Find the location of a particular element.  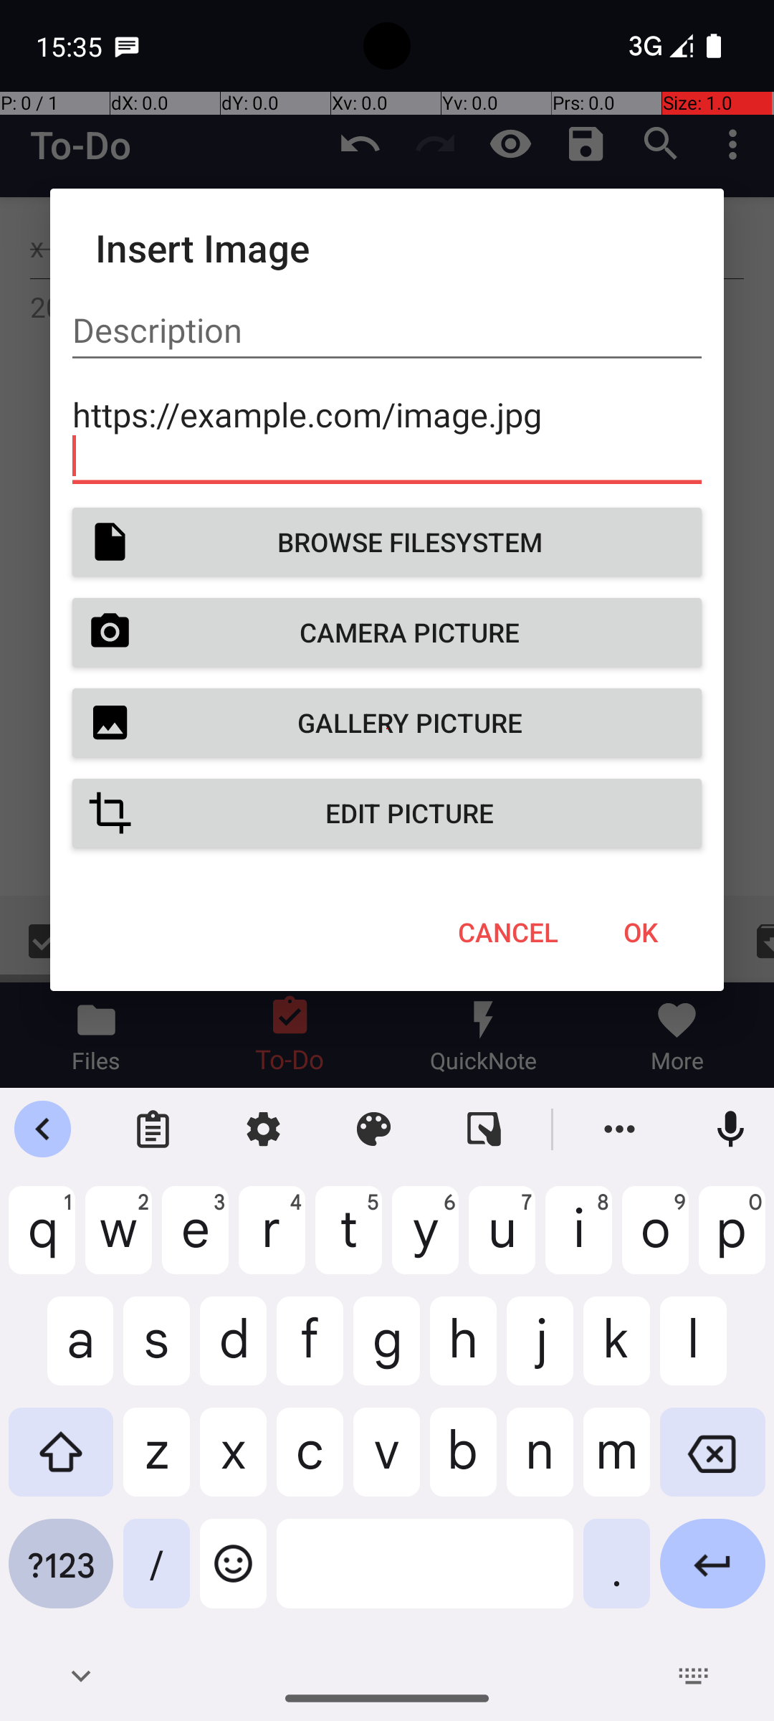

slash is located at coordinates (156, 1575).